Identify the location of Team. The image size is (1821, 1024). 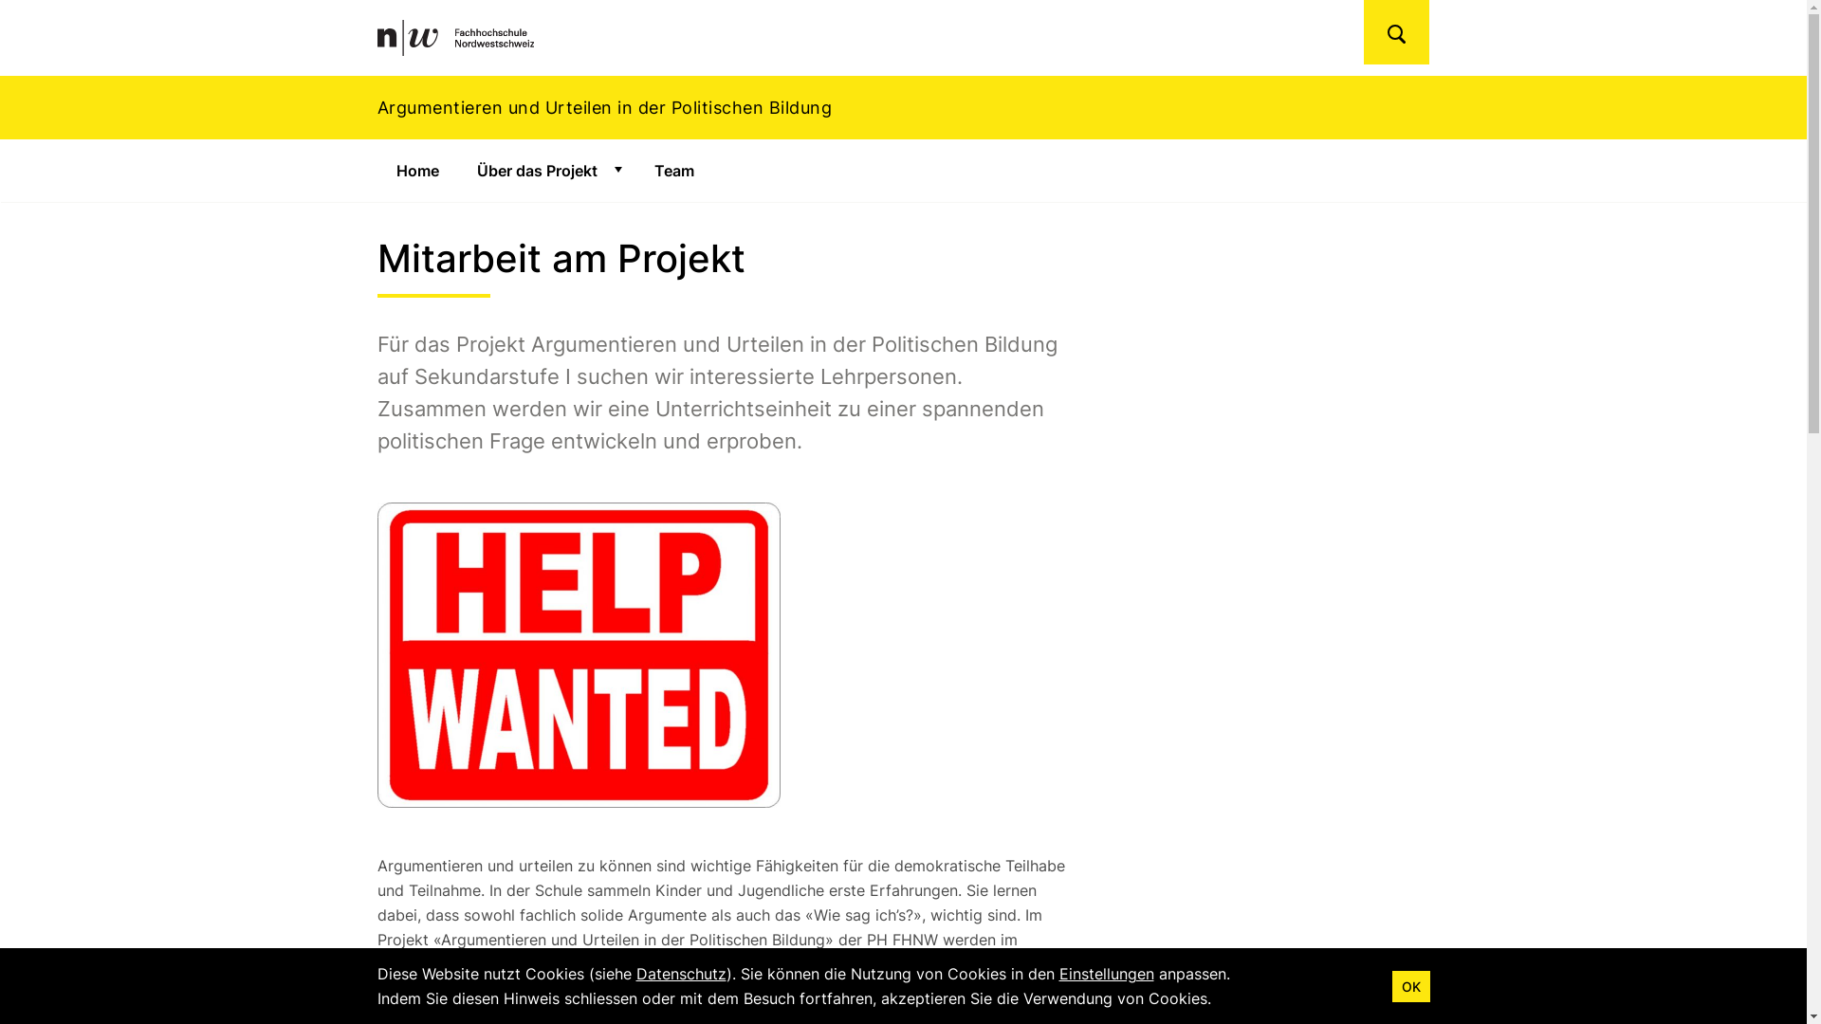
(674, 171).